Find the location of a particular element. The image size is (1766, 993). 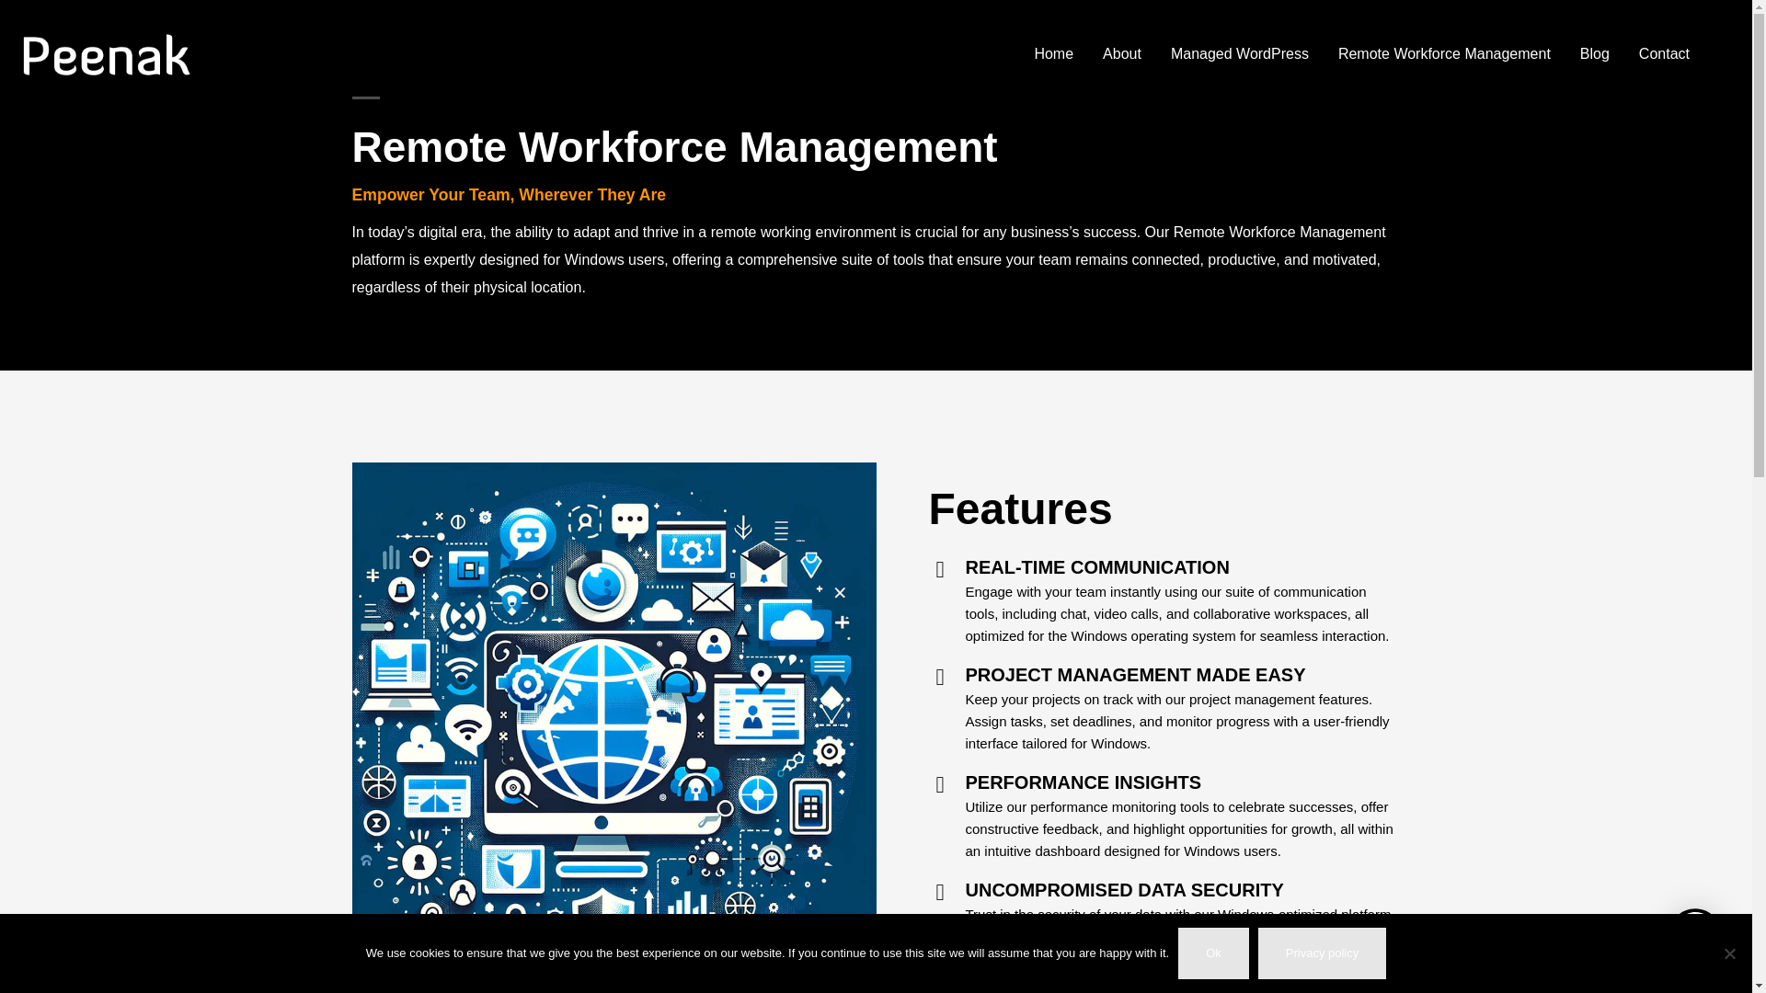

About is located at coordinates (1122, 53).